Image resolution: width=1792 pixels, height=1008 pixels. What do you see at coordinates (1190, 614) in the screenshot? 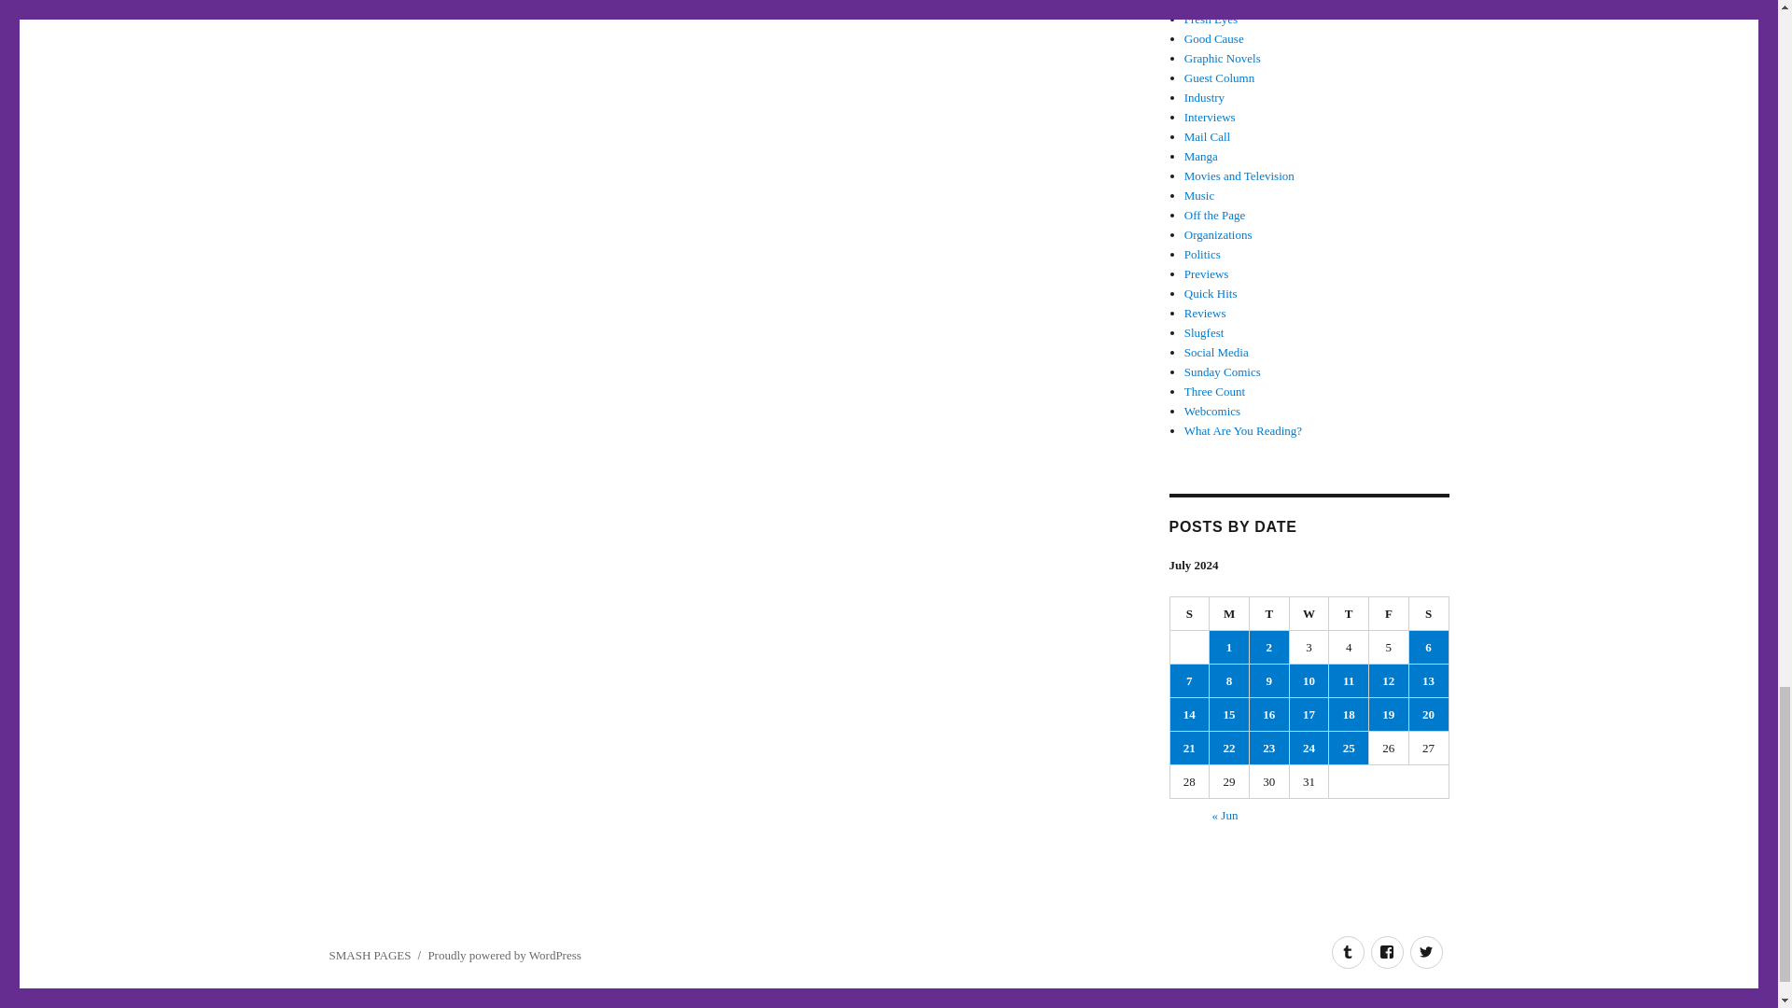
I see `Sunday` at bounding box center [1190, 614].